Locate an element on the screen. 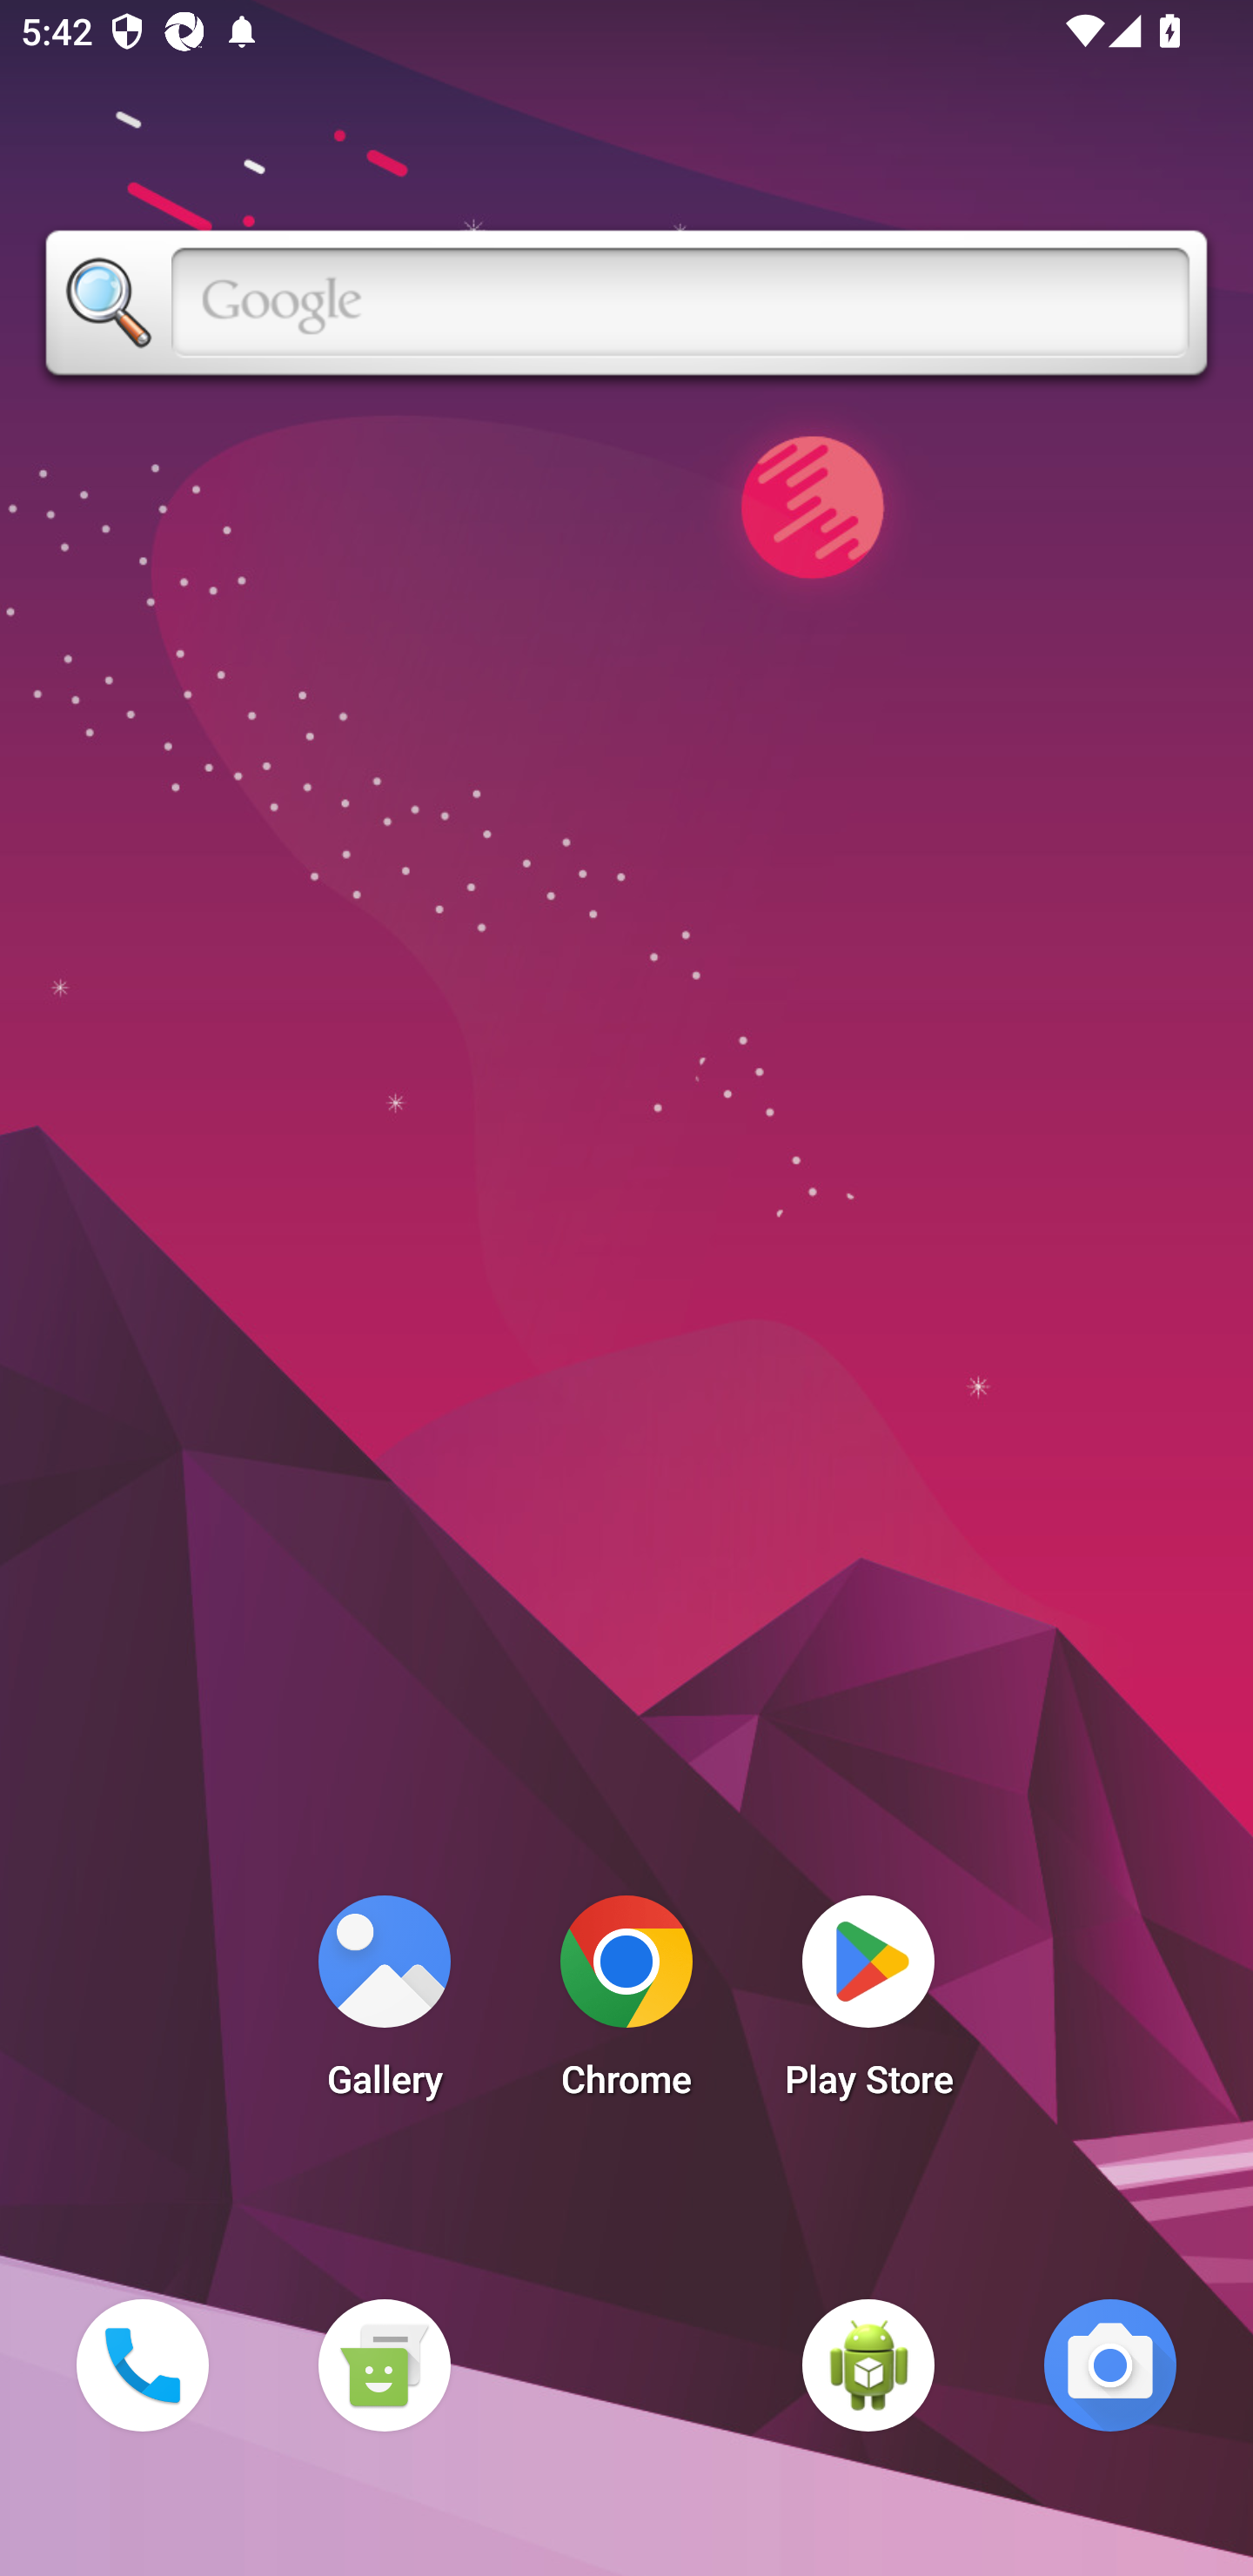 The height and width of the screenshot is (2576, 1253). Gallery is located at coordinates (384, 2005).